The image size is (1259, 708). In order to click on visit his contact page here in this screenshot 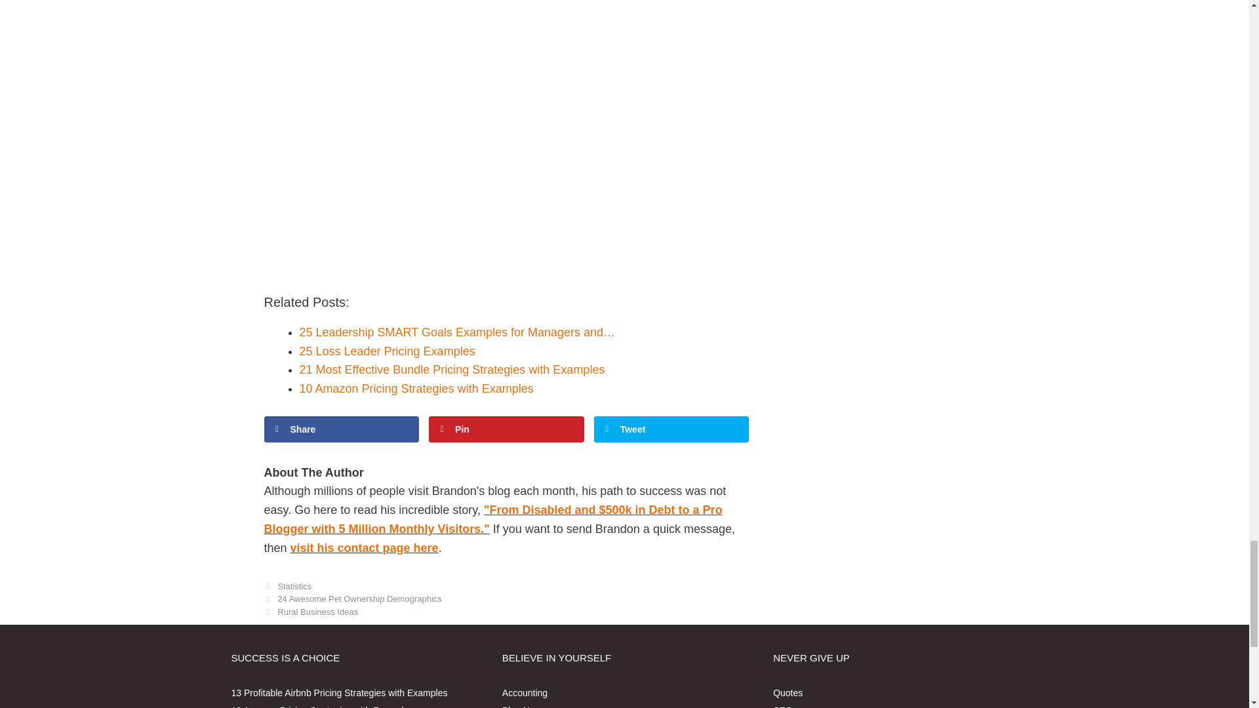, I will do `click(365, 548)`.